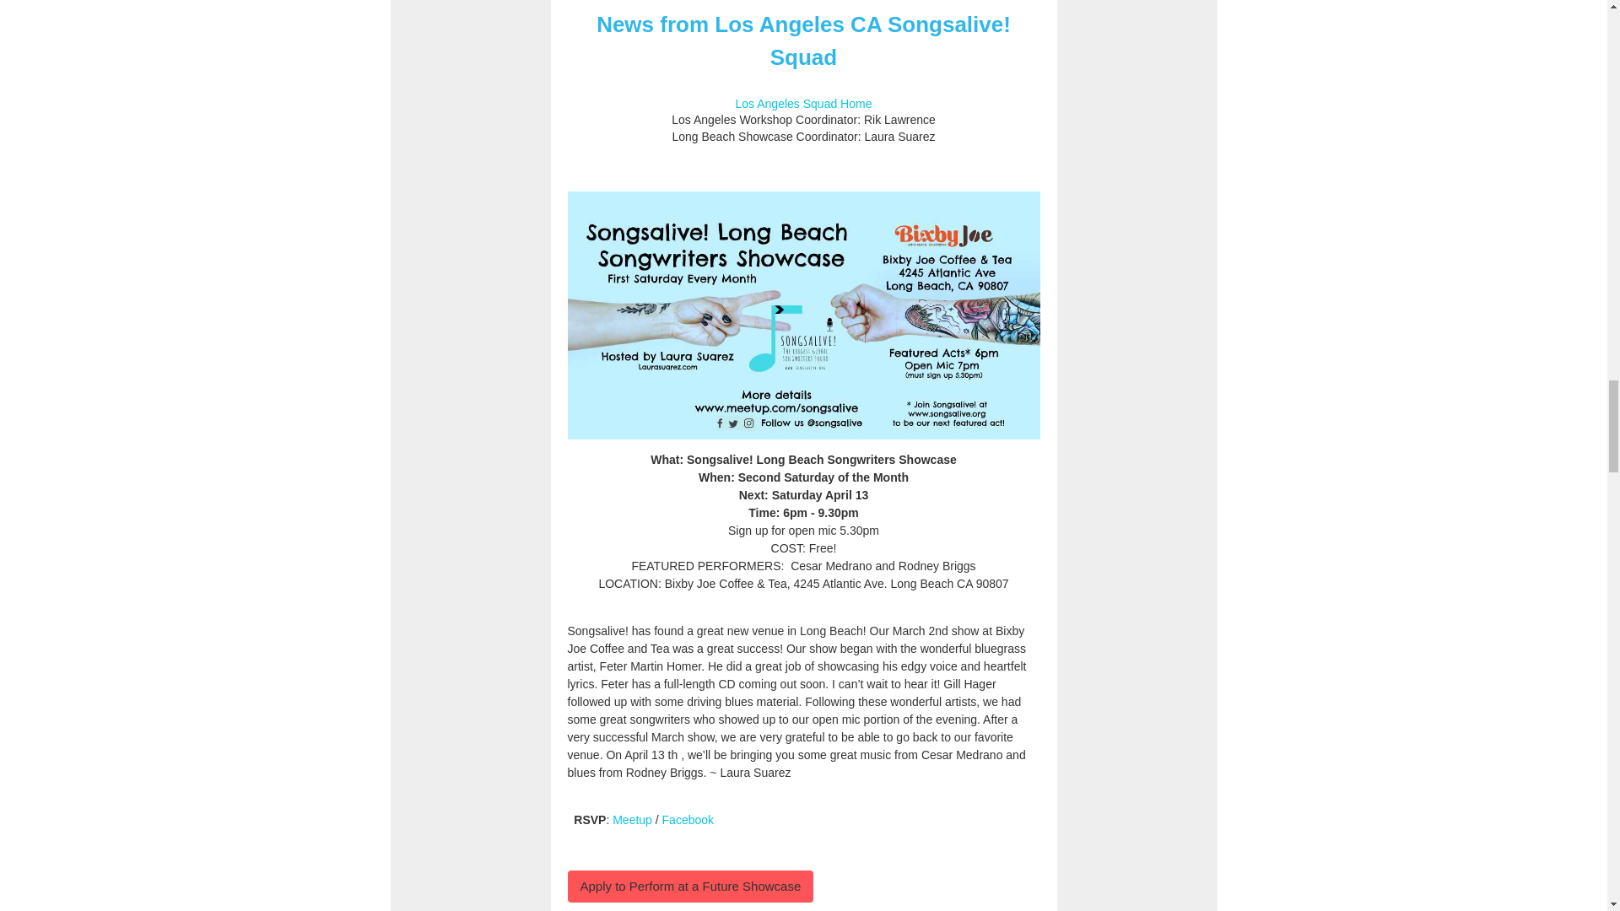  What do you see at coordinates (688, 820) in the screenshot?
I see `Facebook` at bounding box center [688, 820].